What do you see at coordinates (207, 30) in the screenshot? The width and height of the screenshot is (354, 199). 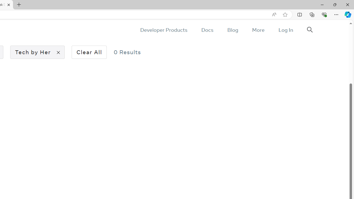 I see `Docs` at bounding box center [207, 30].